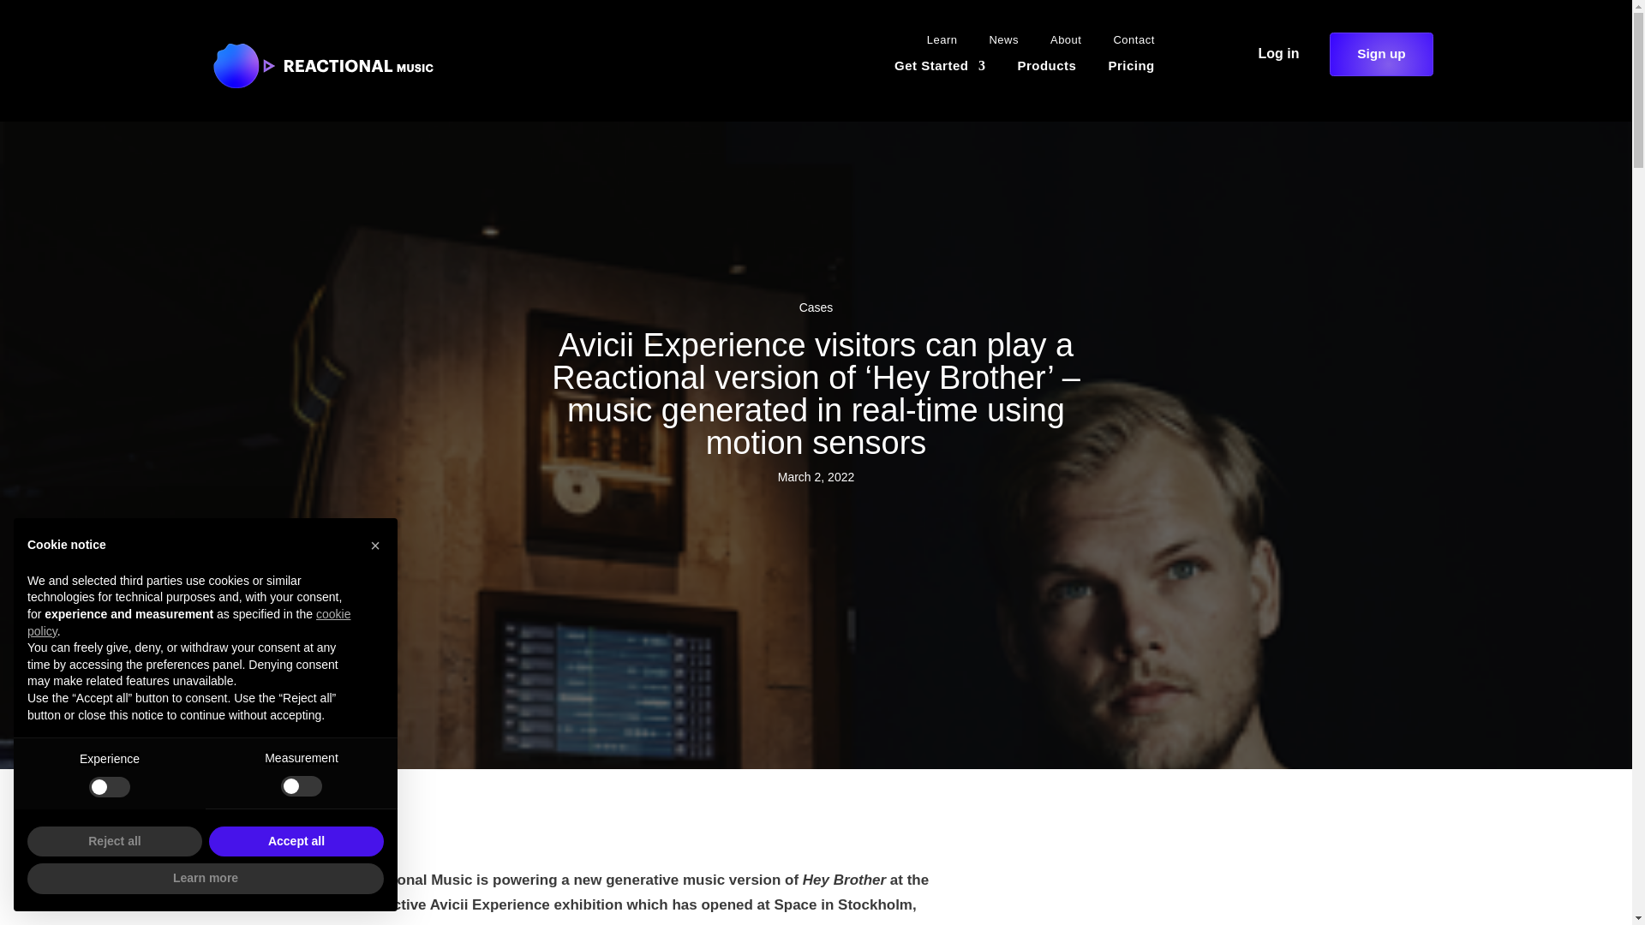 The height and width of the screenshot is (925, 1645). Describe the element at coordinates (936, 43) in the screenshot. I see `Learn` at that location.